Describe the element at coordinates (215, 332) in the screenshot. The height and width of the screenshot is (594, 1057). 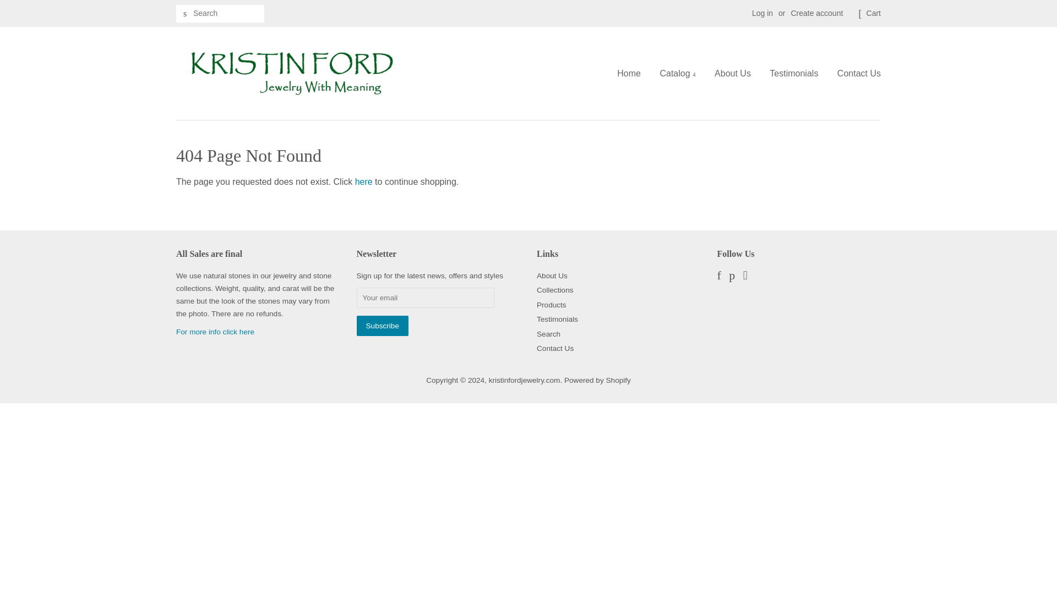
I see `About Us` at that location.